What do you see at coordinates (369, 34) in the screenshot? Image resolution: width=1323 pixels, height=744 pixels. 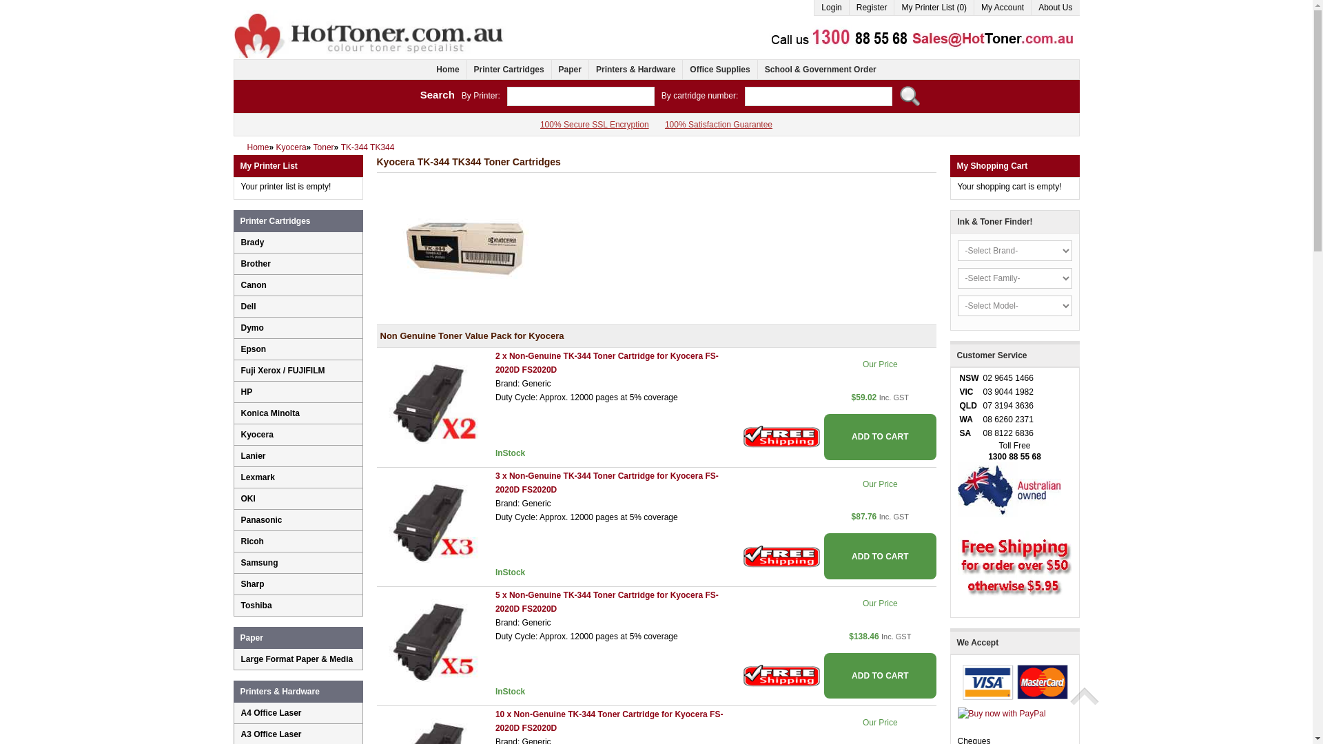 I see `Hot Toner` at bounding box center [369, 34].